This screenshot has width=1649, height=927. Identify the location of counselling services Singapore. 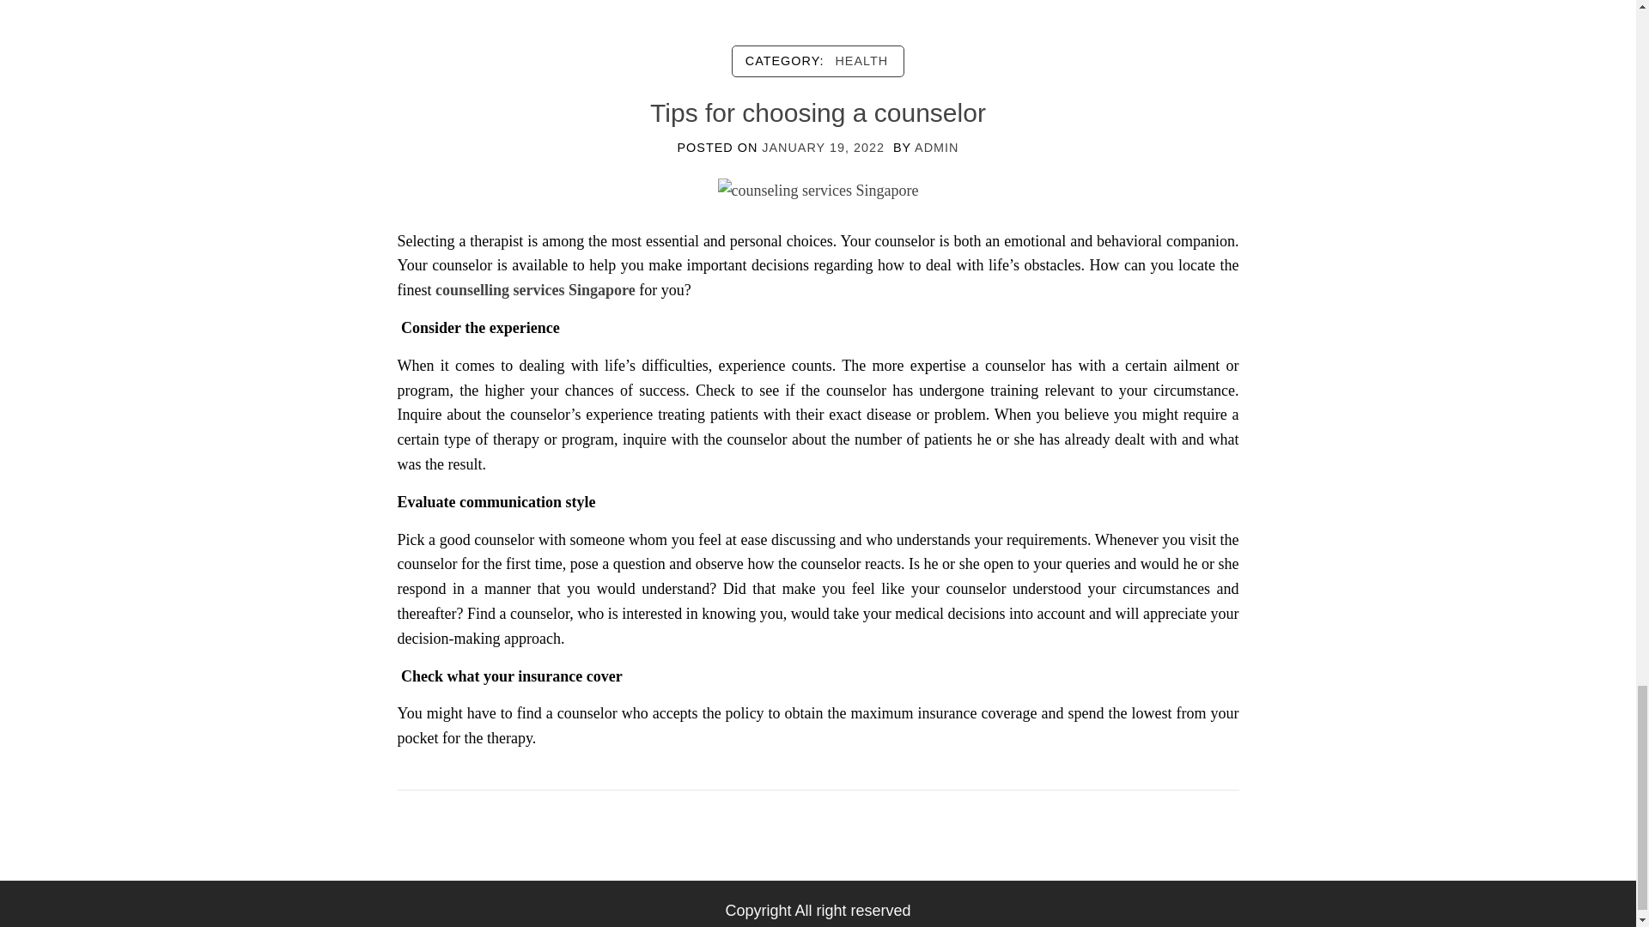
(534, 290).